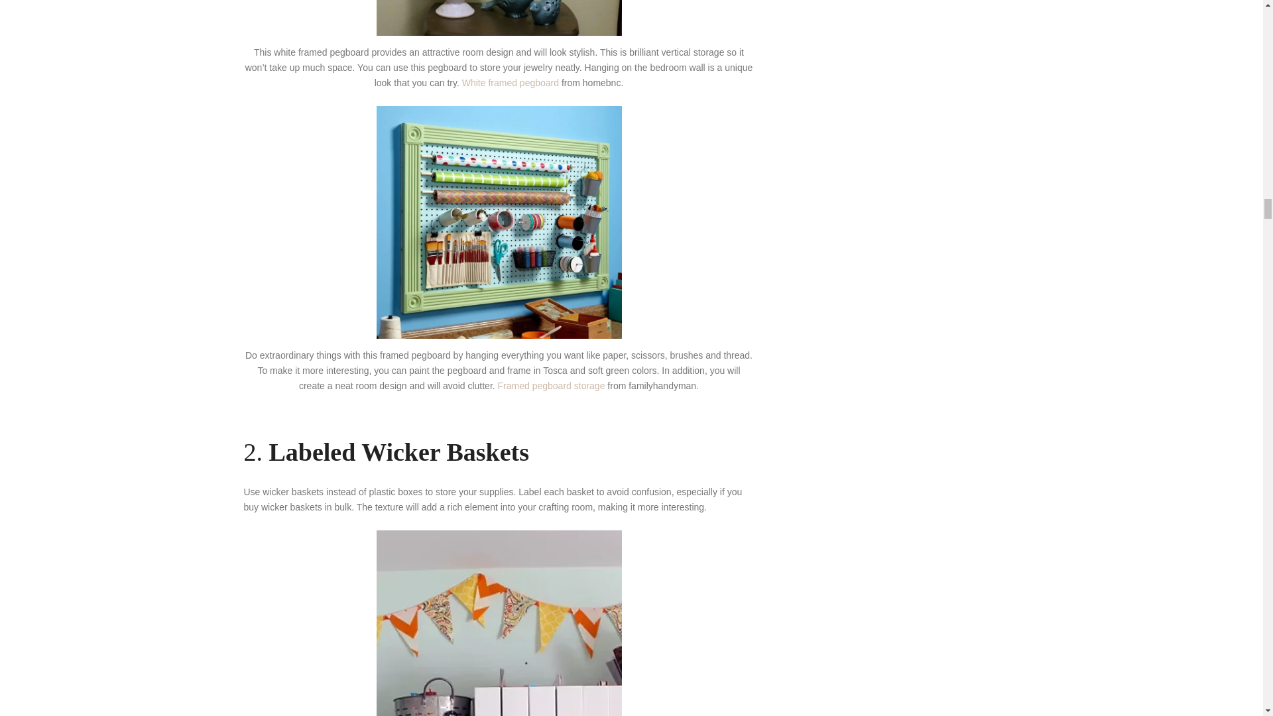  Describe the element at coordinates (552, 385) in the screenshot. I see `Framed pegboard storage` at that location.